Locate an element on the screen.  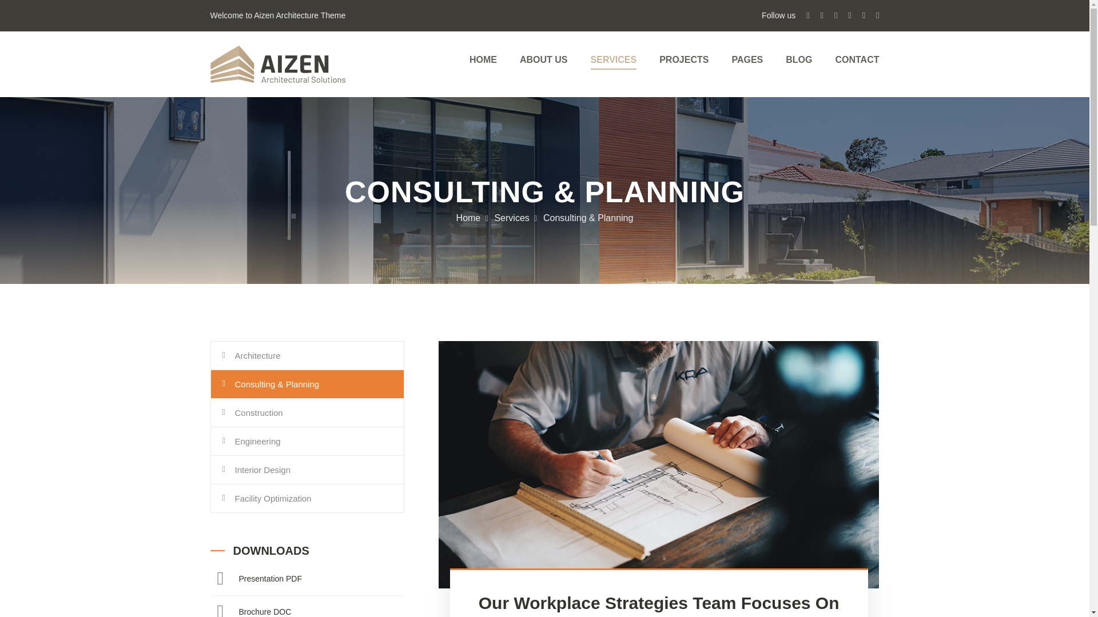
PAGES is located at coordinates (747, 61).